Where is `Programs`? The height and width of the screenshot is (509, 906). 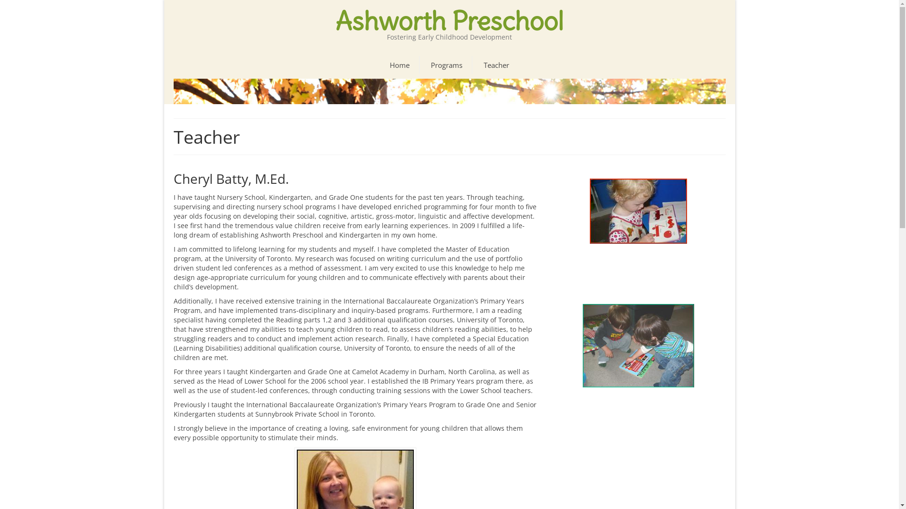
Programs is located at coordinates (446, 65).